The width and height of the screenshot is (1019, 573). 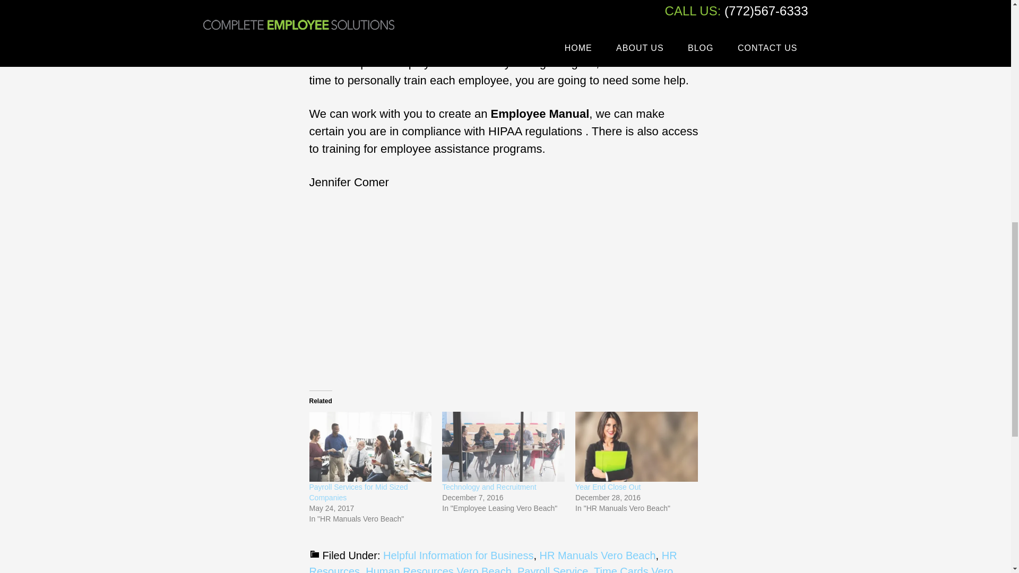 I want to click on Year End Close Out, so click(x=637, y=447).